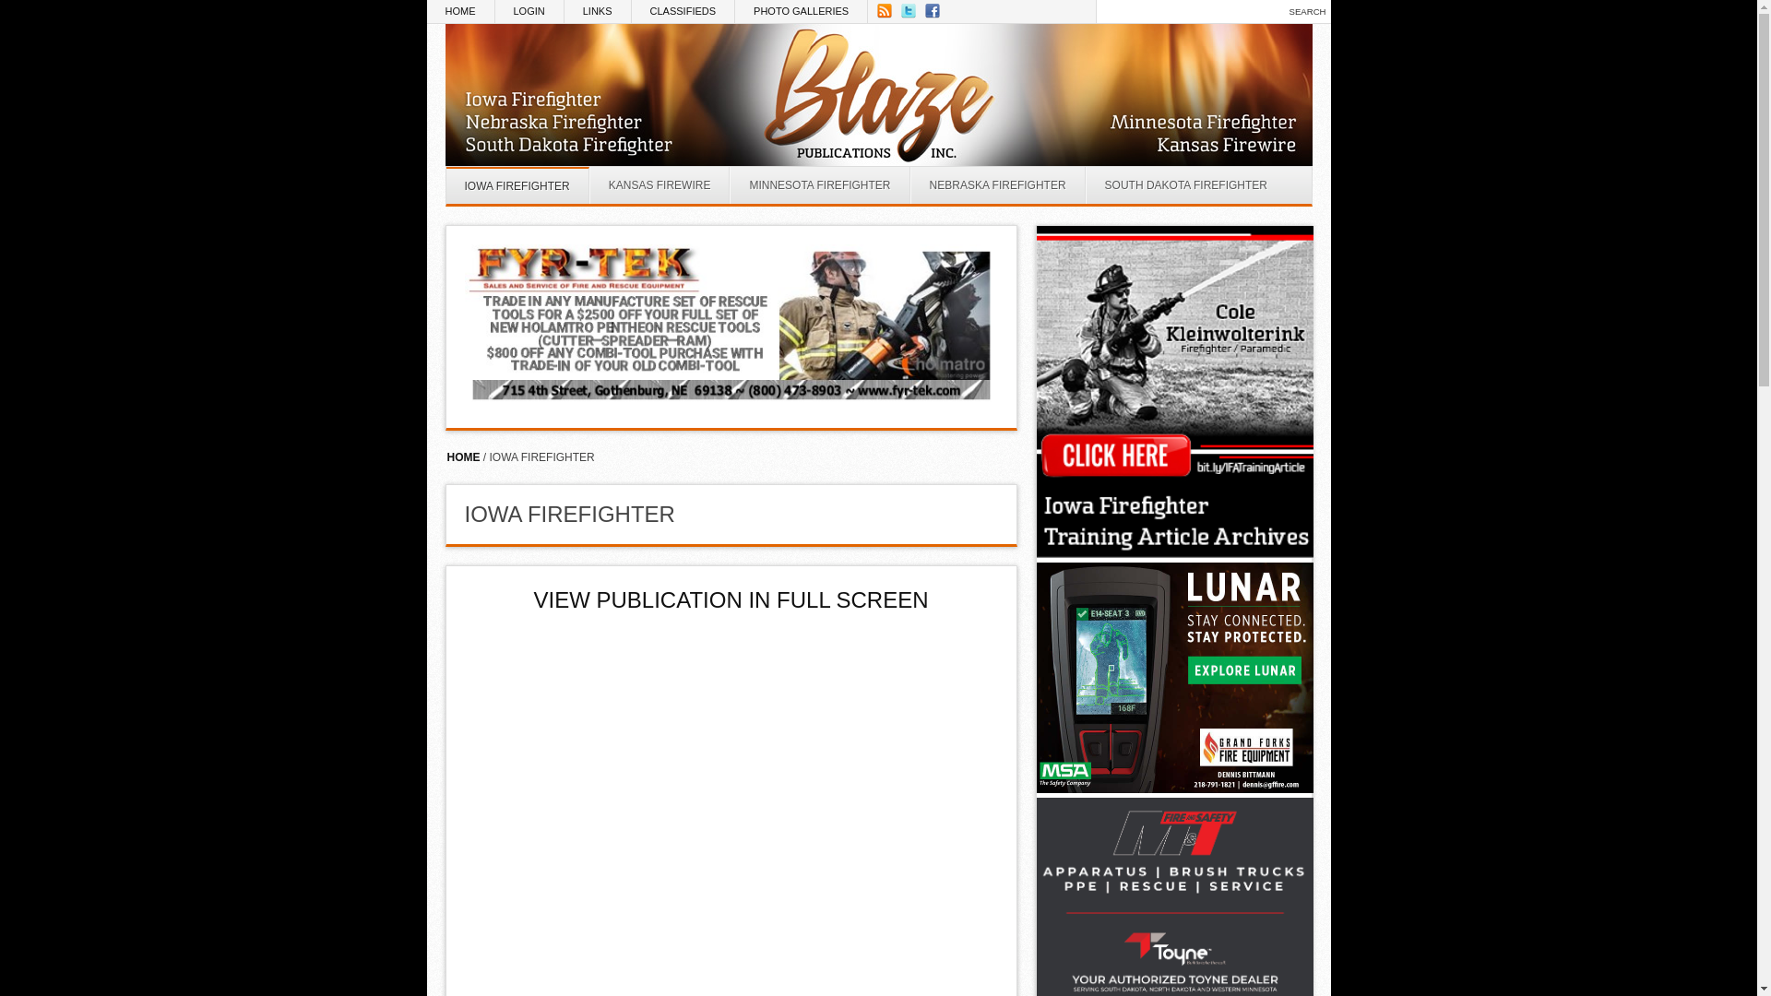 The height and width of the screenshot is (996, 1771). What do you see at coordinates (598, 11) in the screenshot?
I see `LINKS` at bounding box center [598, 11].